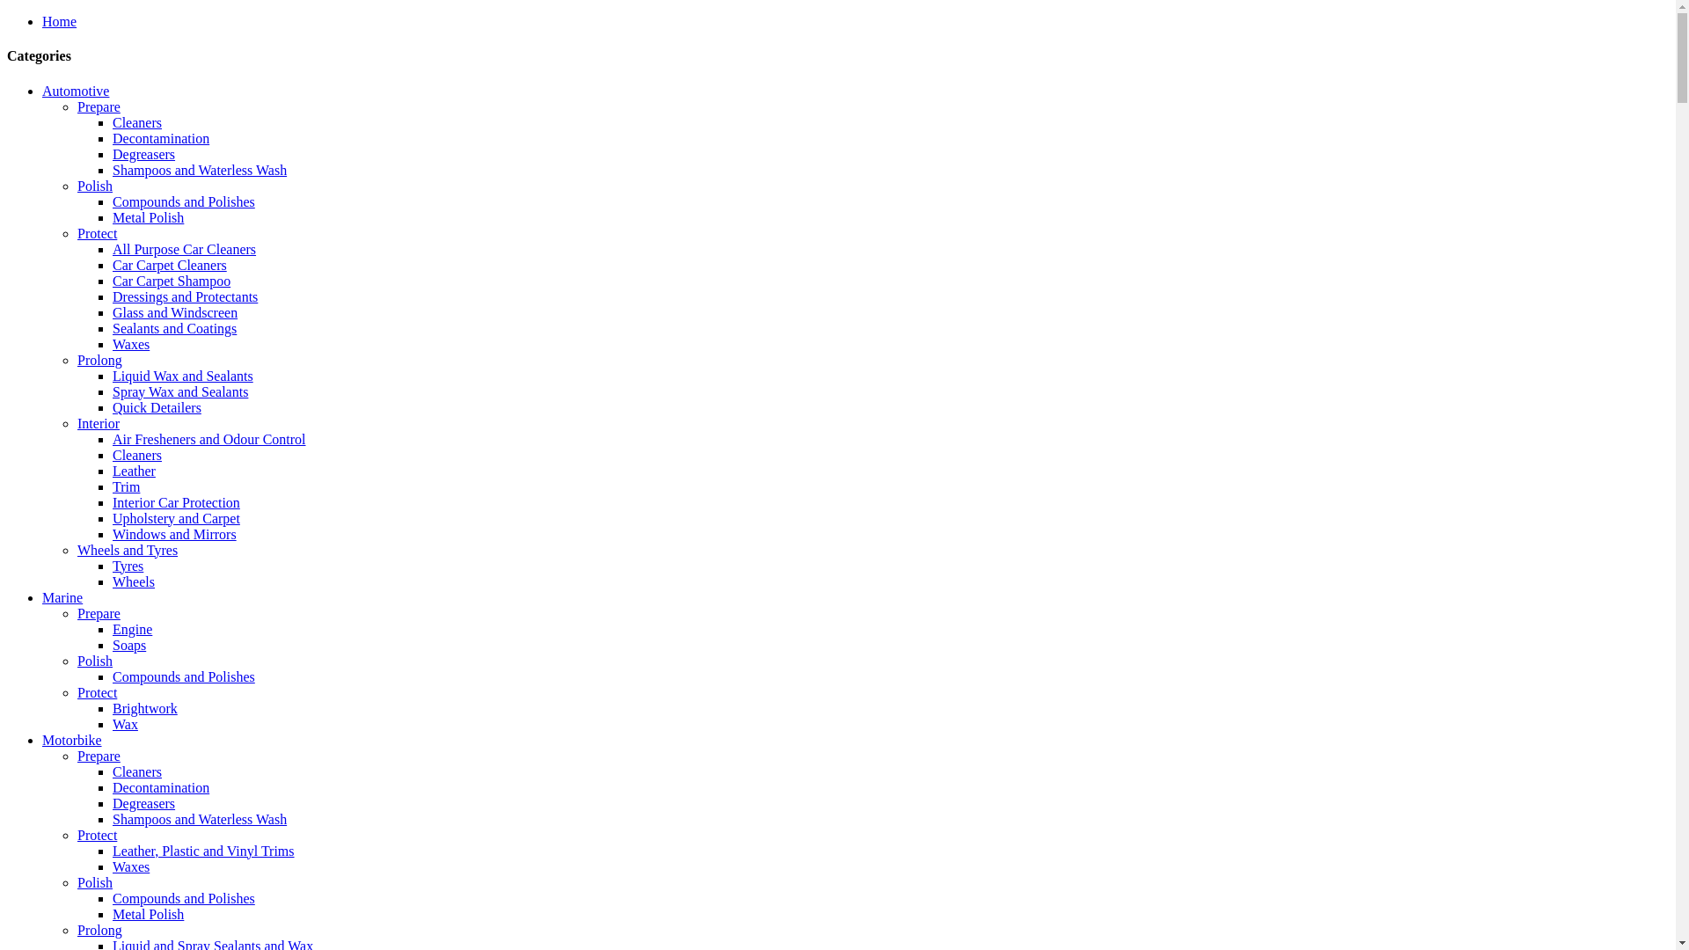 Image resolution: width=1689 pixels, height=950 pixels. I want to click on Engine, so click(132, 630).